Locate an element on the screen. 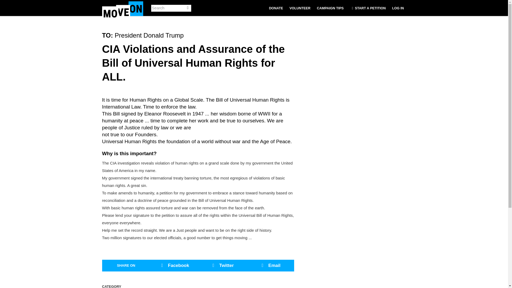 Image resolution: width=512 pixels, height=288 pixels. Facebook is located at coordinates (174, 266).